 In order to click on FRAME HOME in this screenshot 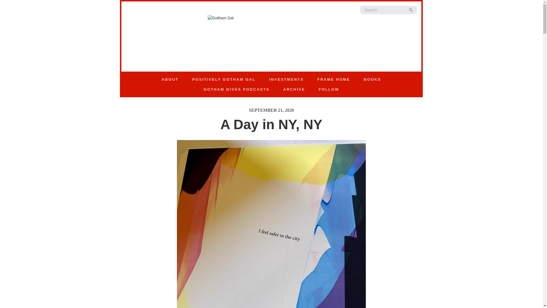, I will do `click(334, 79)`.